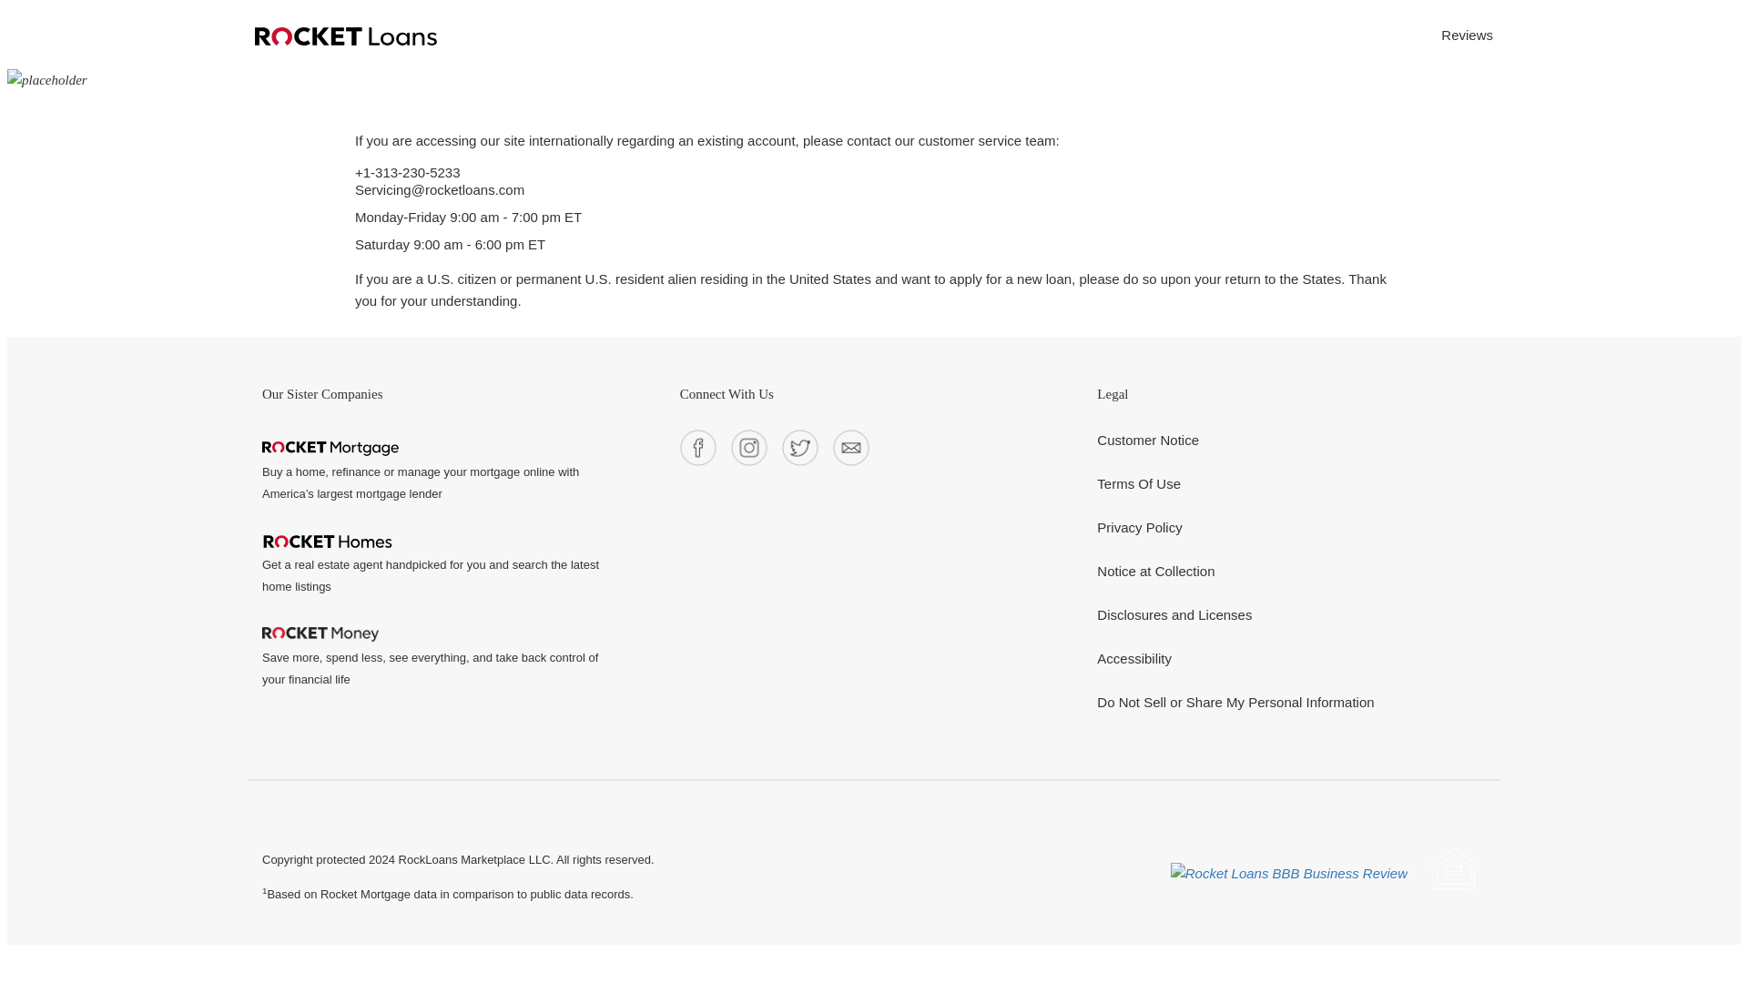 The height and width of the screenshot is (983, 1748). Describe the element at coordinates (1174, 615) in the screenshot. I see `Disclosures and Licenses` at that location.